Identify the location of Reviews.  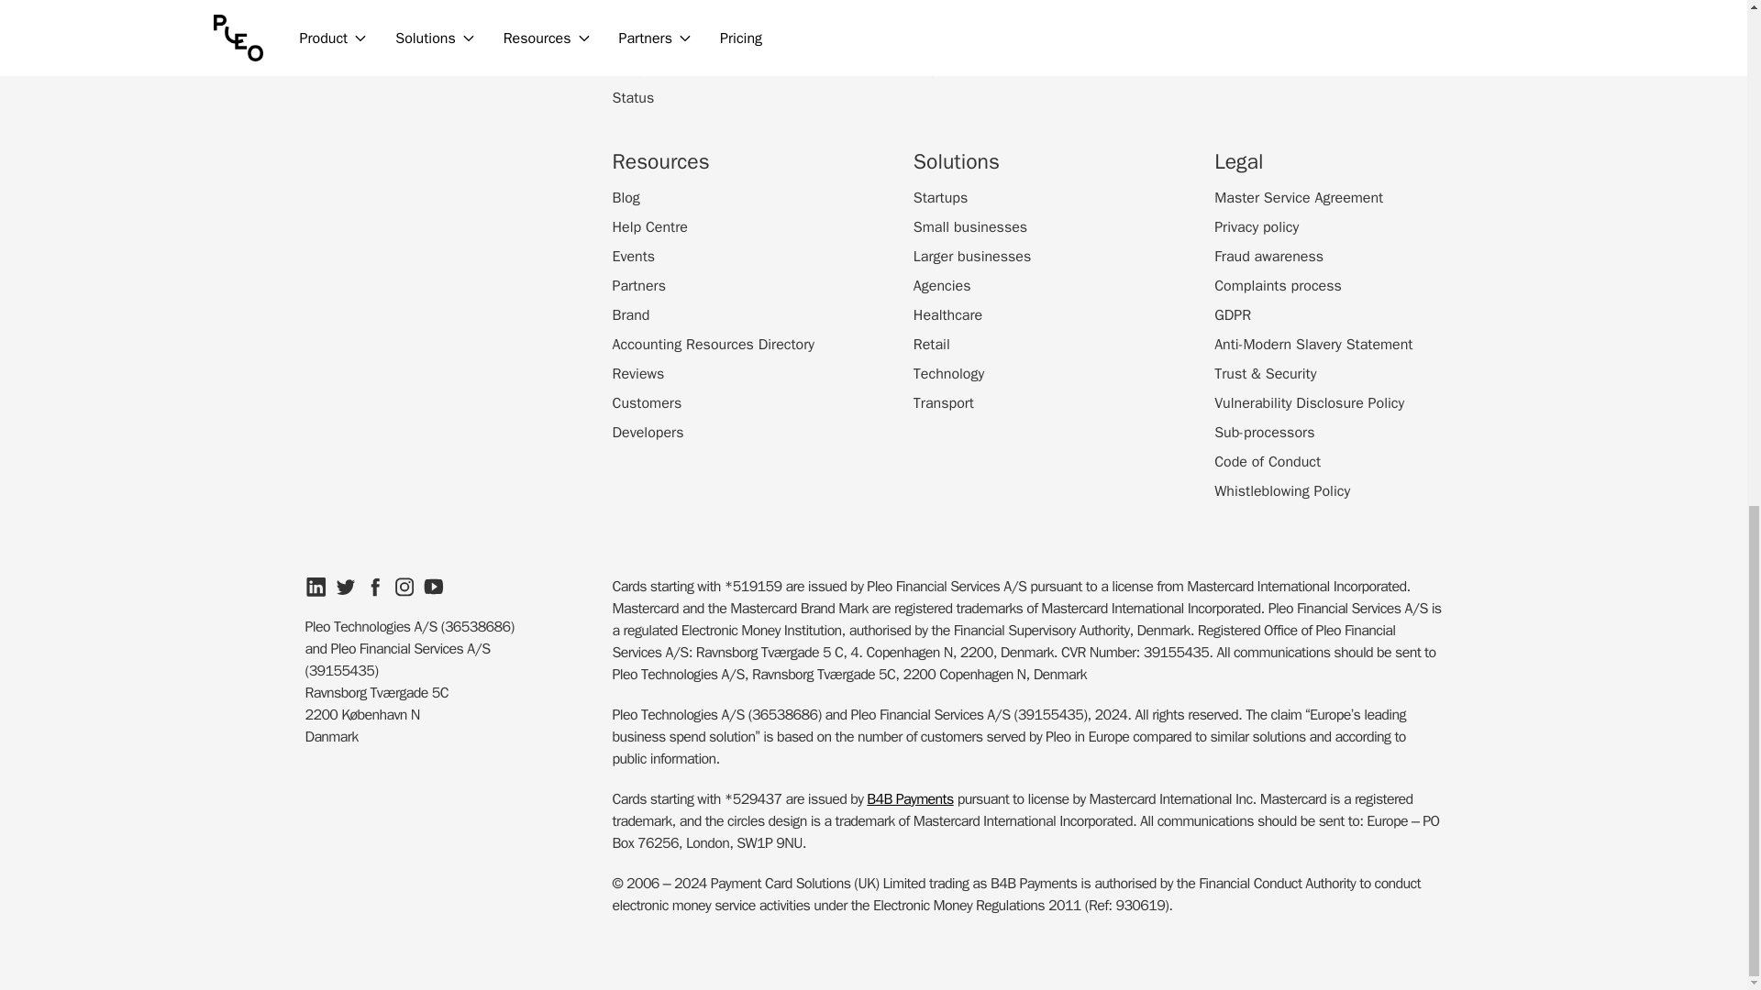
(638, 374).